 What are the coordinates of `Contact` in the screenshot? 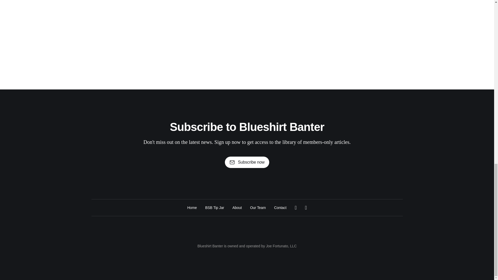 It's located at (280, 207).